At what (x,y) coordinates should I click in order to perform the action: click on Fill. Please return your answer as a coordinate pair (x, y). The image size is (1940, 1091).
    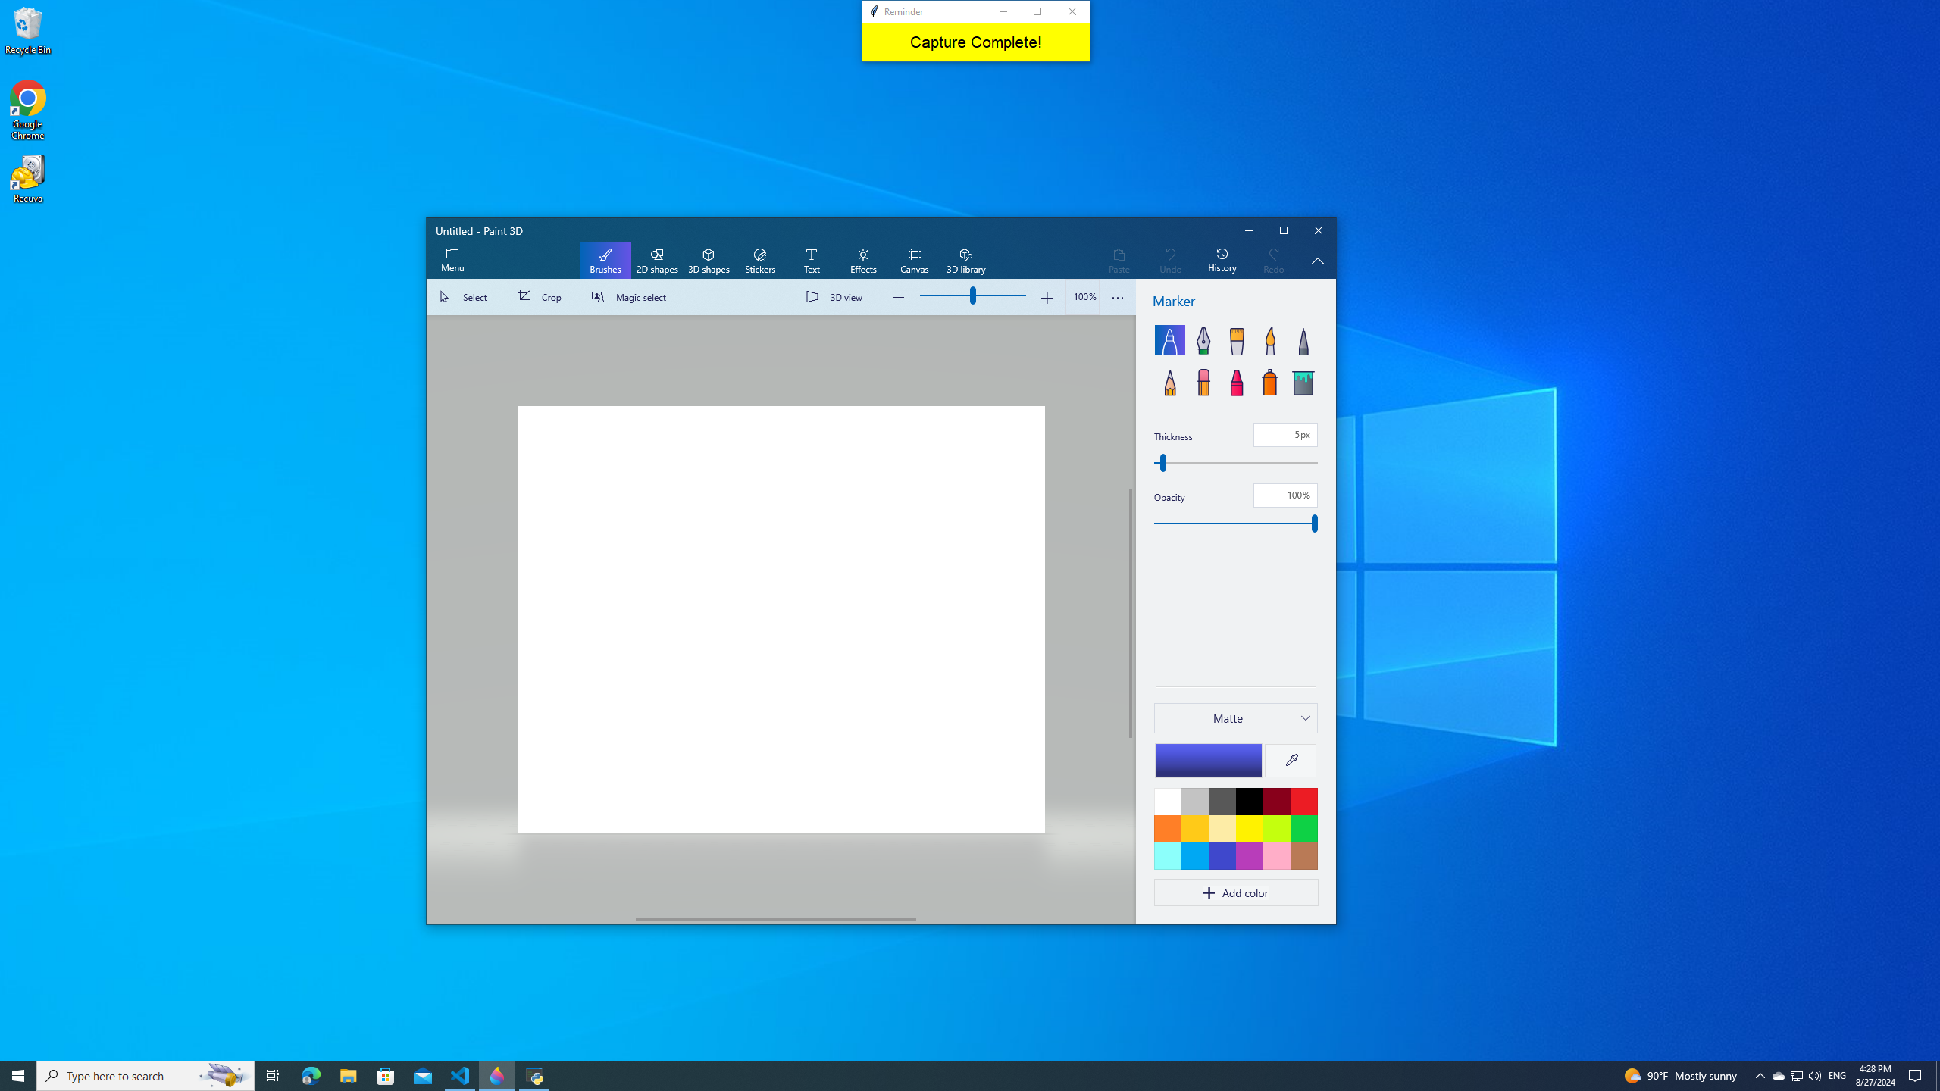
    Looking at the image, I should click on (1303, 380).